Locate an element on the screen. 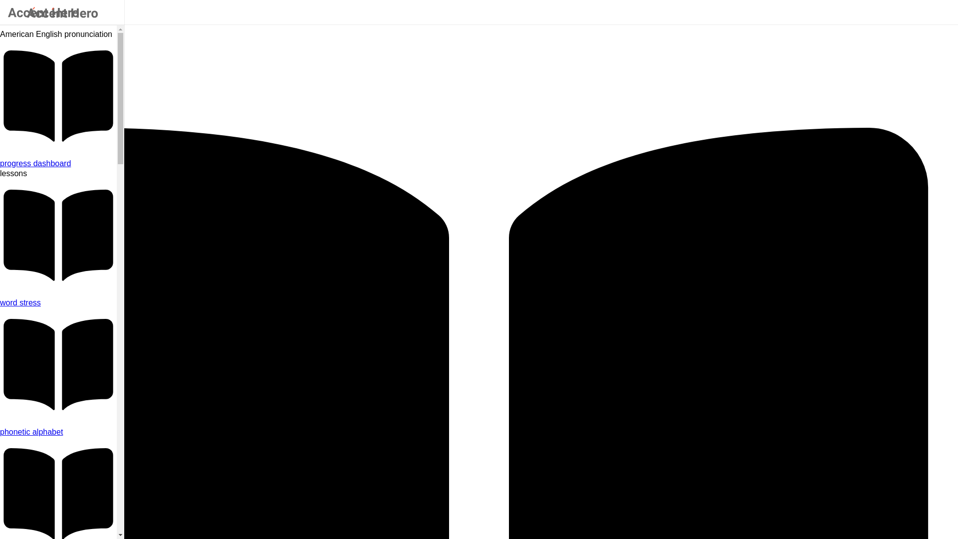 This screenshot has height=539, width=958. Learn how word stress influences your accent is located at coordinates (58, 302).